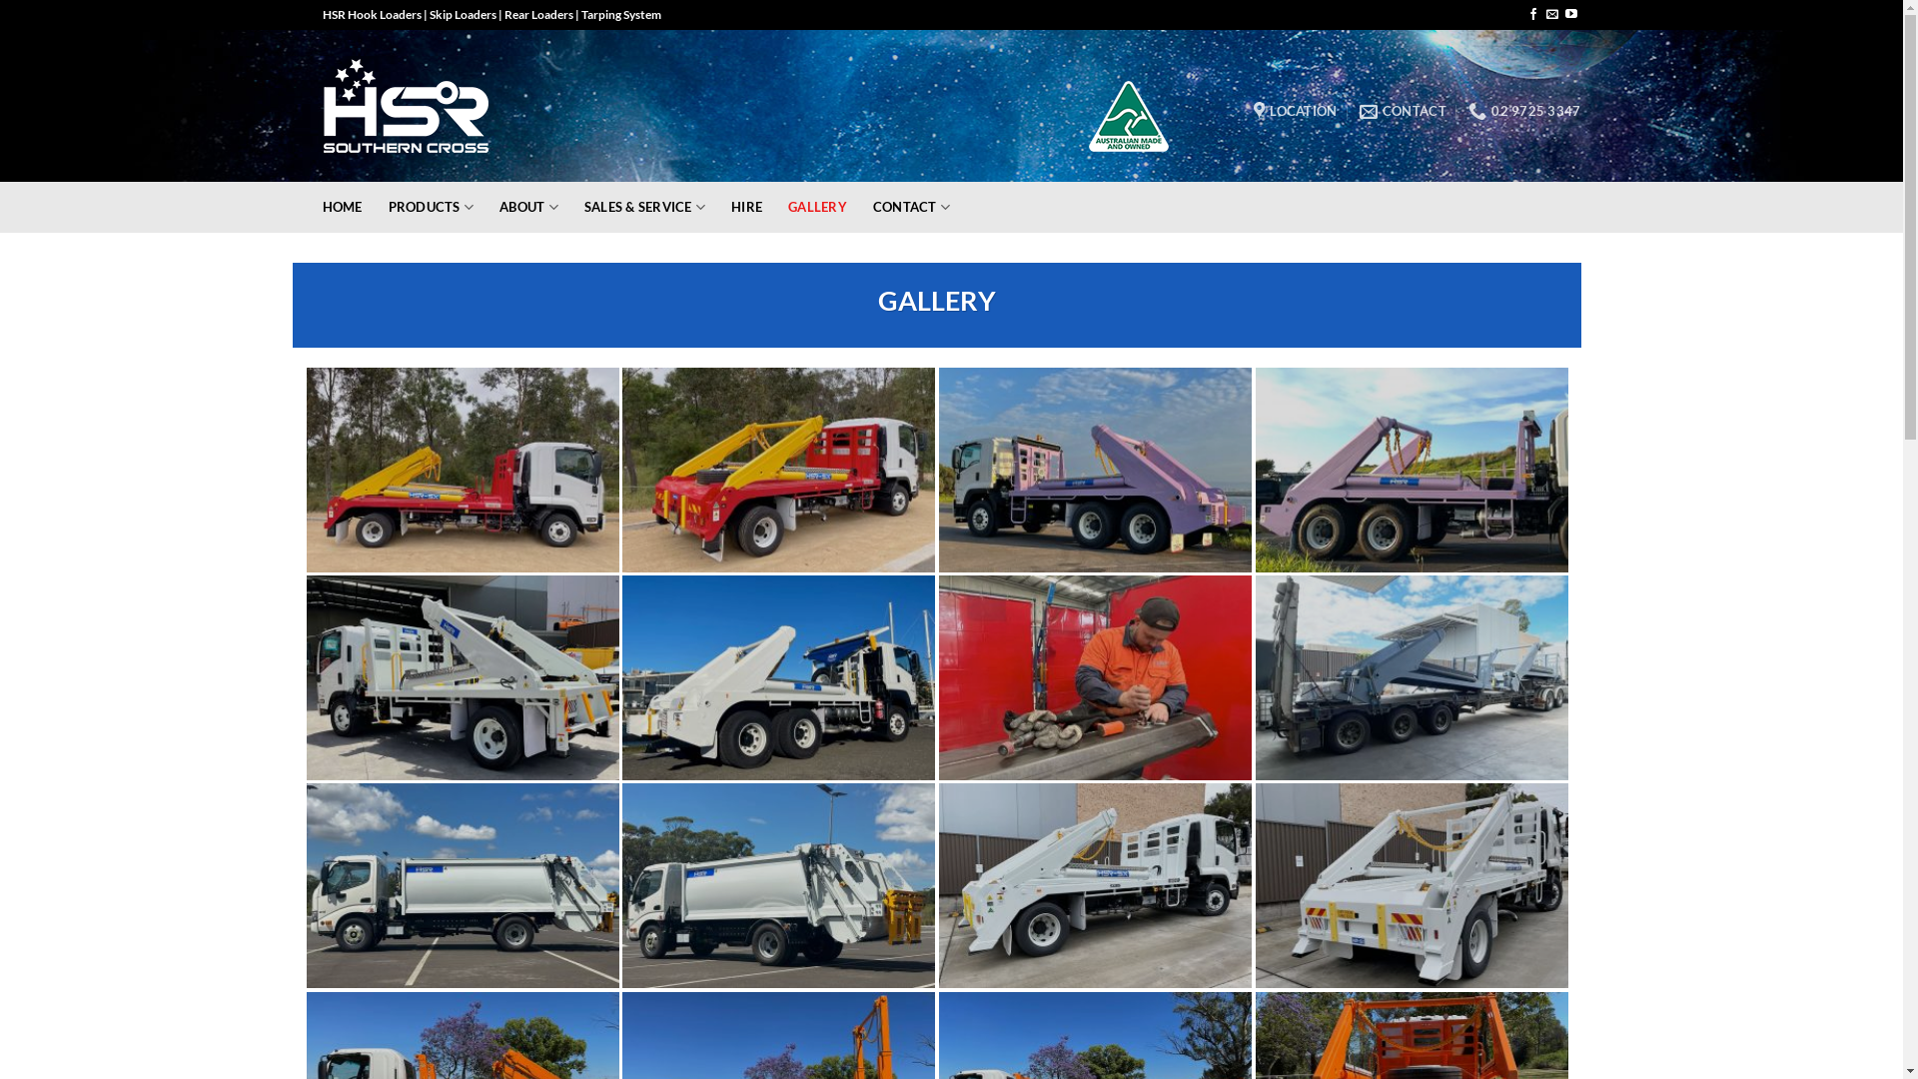 The width and height of the screenshot is (1918, 1079). Describe the element at coordinates (432, 208) in the screenshot. I see `PRODUCTS` at that location.